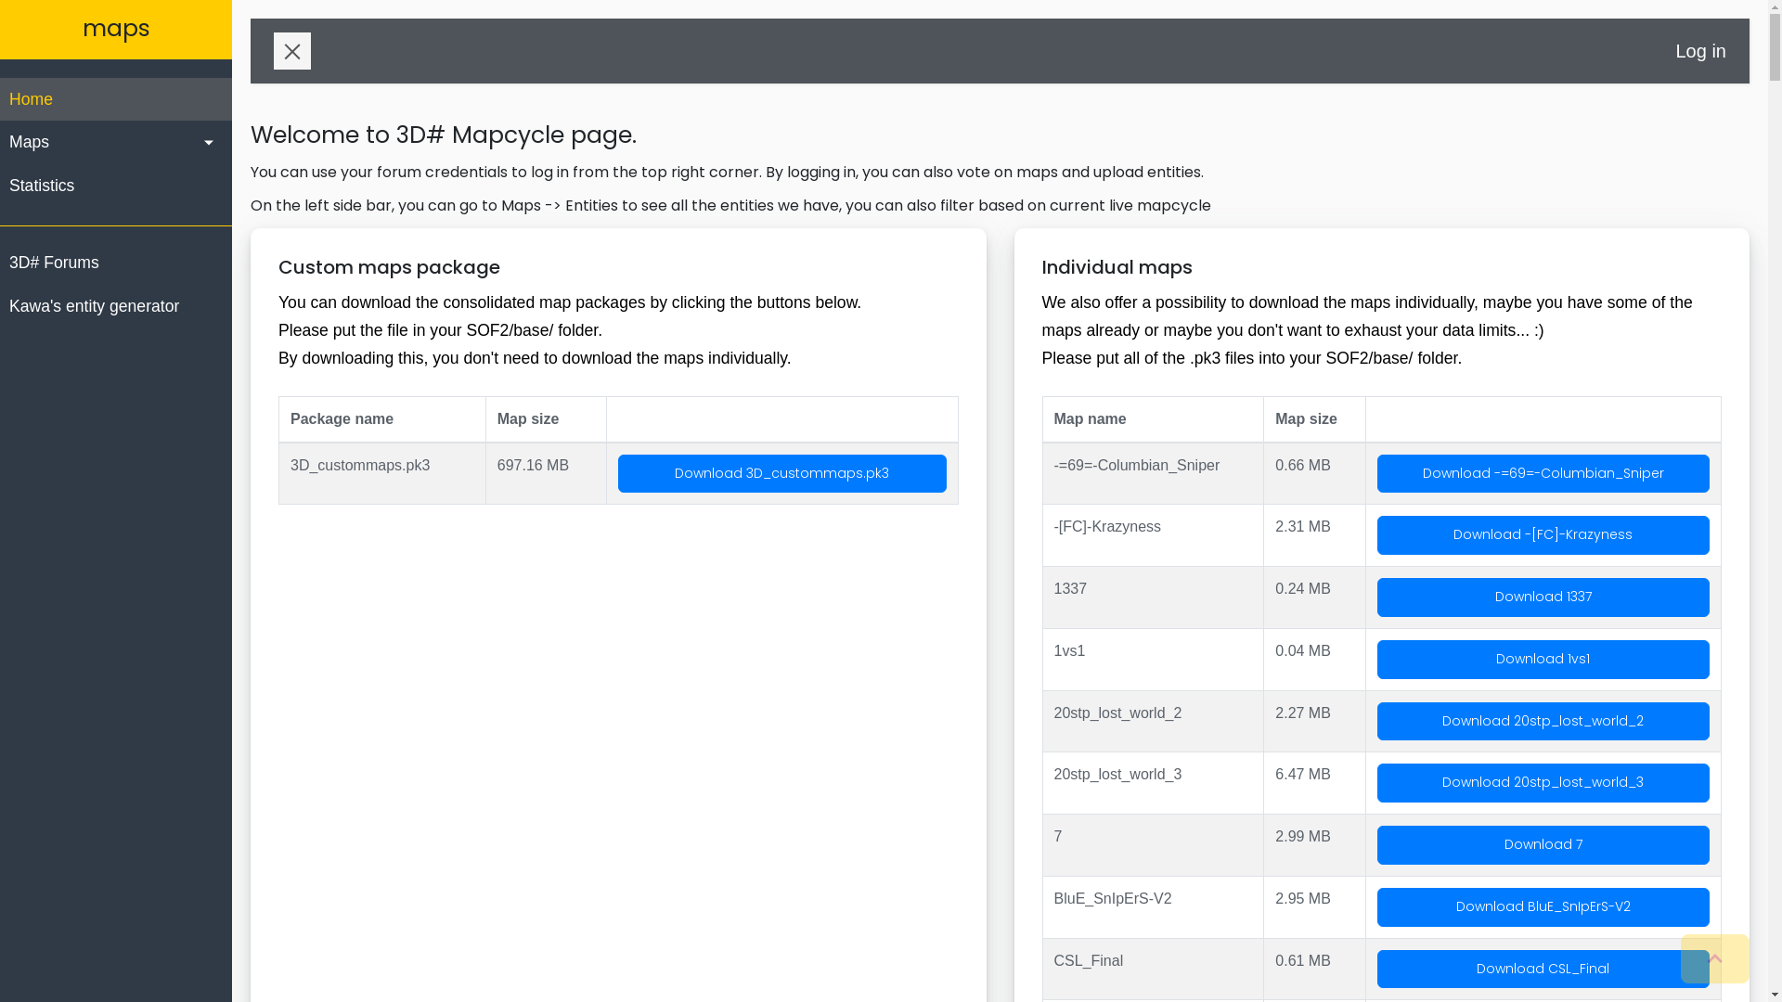 This screenshot has width=1782, height=1002. I want to click on Log in, so click(1702, 51).